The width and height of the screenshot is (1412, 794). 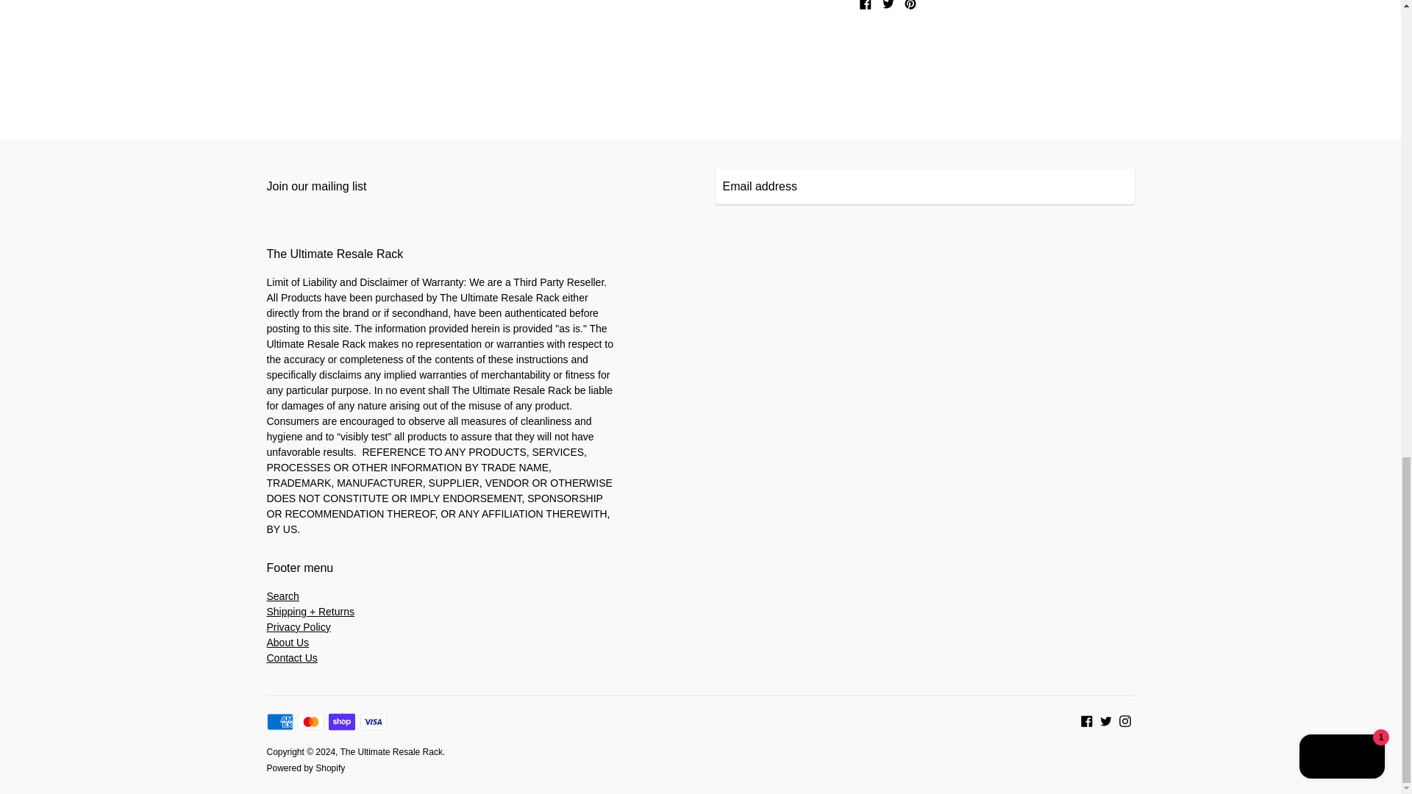 What do you see at coordinates (311, 721) in the screenshot?
I see `Mastercard` at bounding box center [311, 721].